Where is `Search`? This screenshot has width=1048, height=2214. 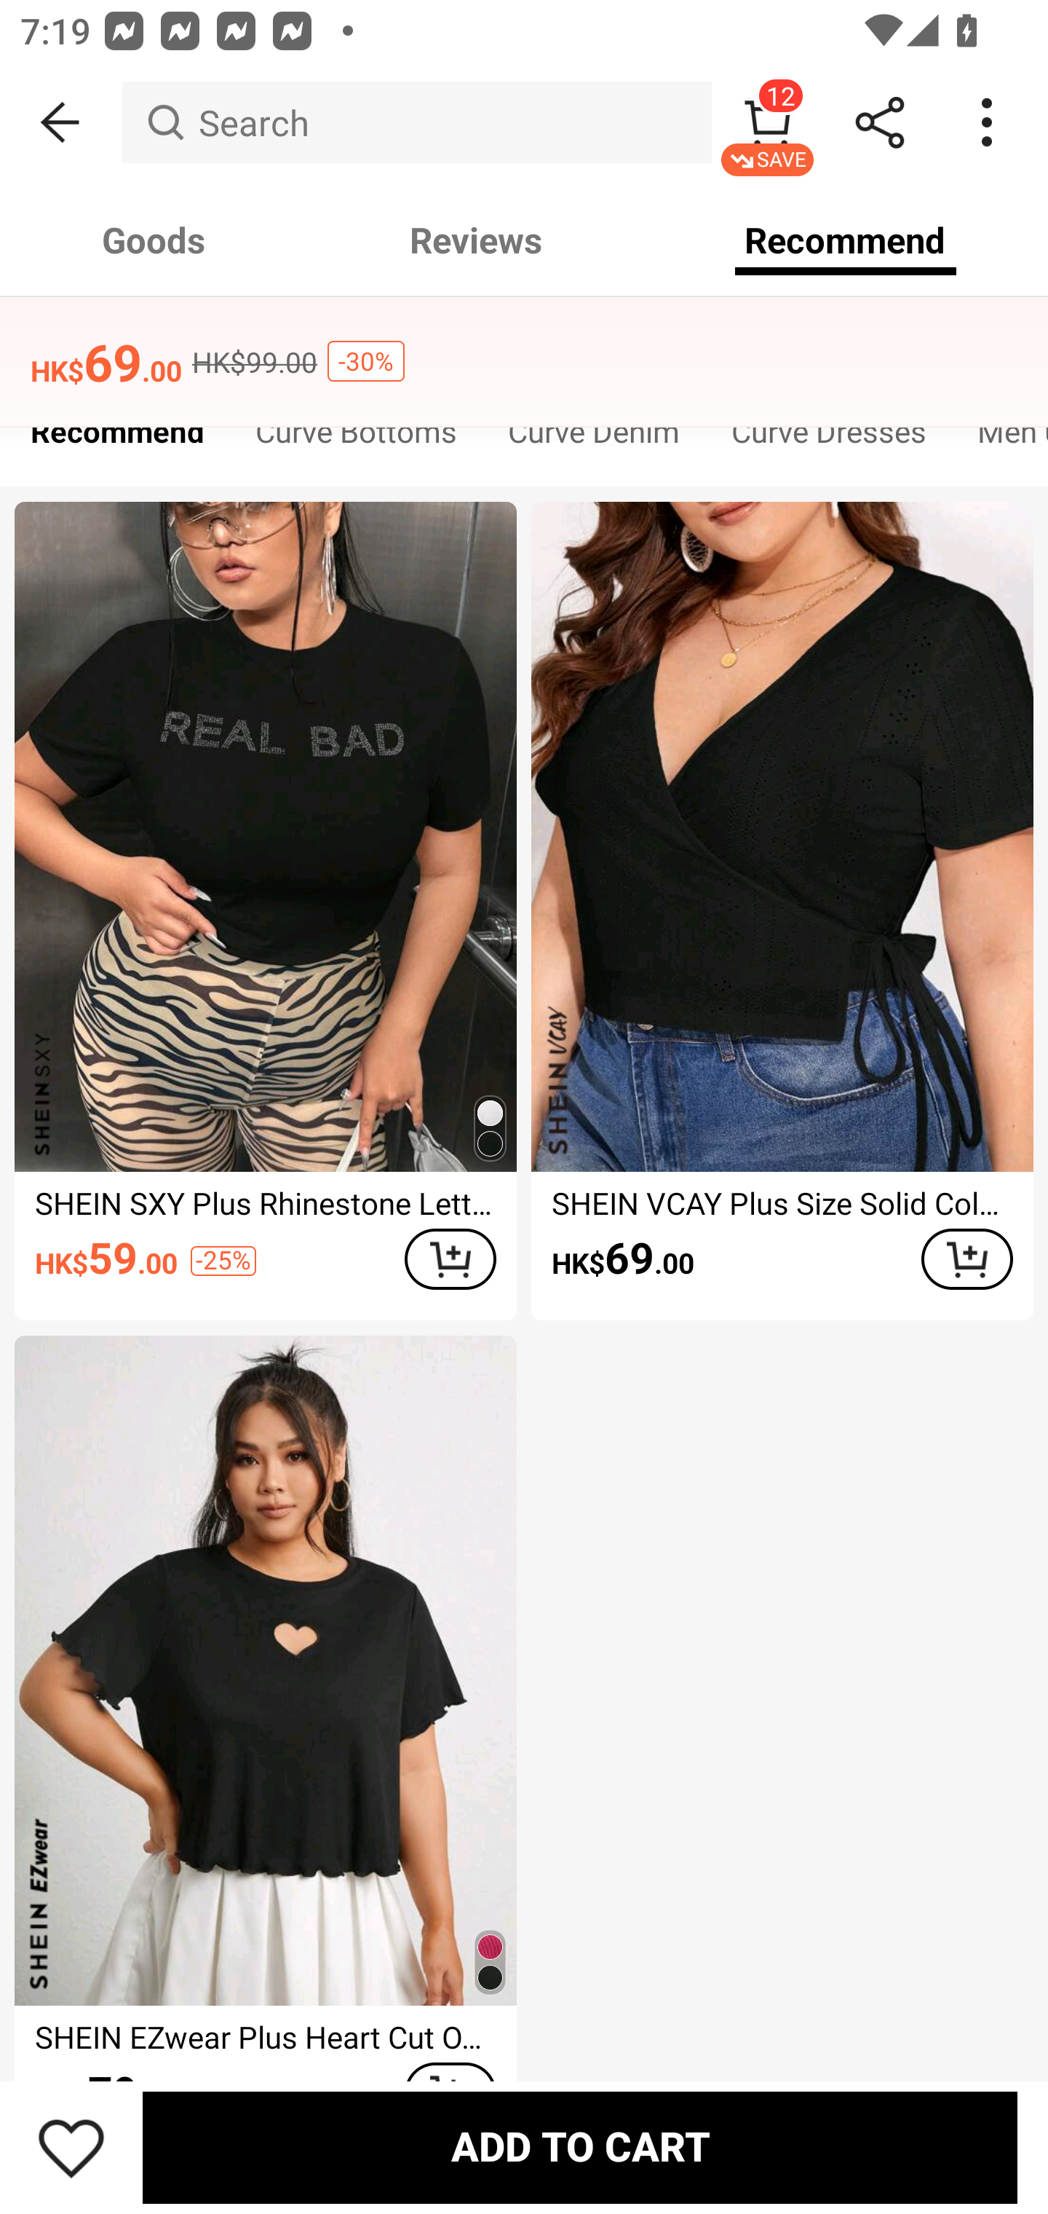 Search is located at coordinates (416, 122).